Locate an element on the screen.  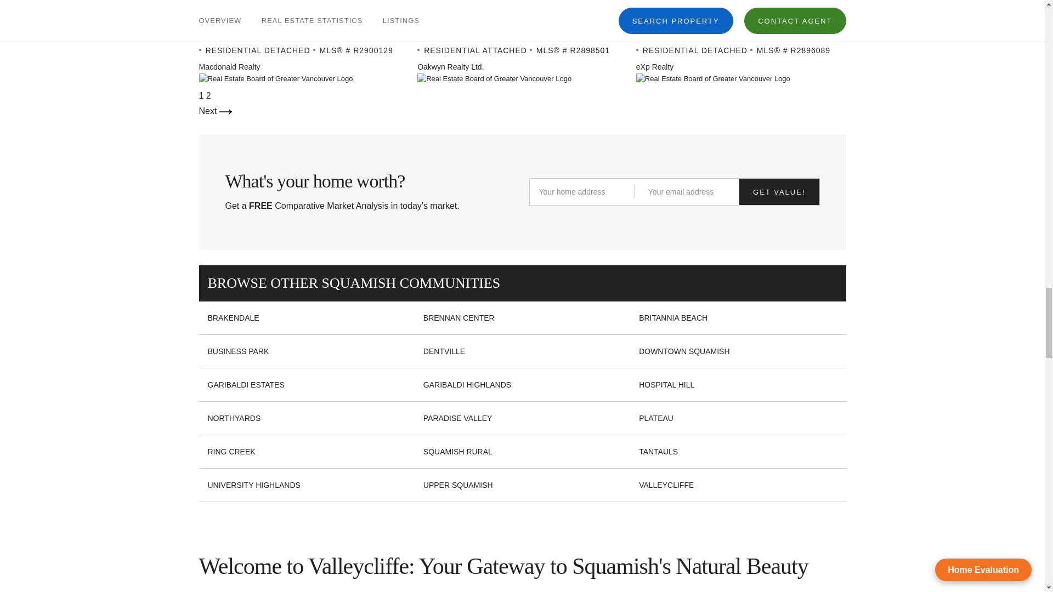
Next Page is located at coordinates (215, 111).